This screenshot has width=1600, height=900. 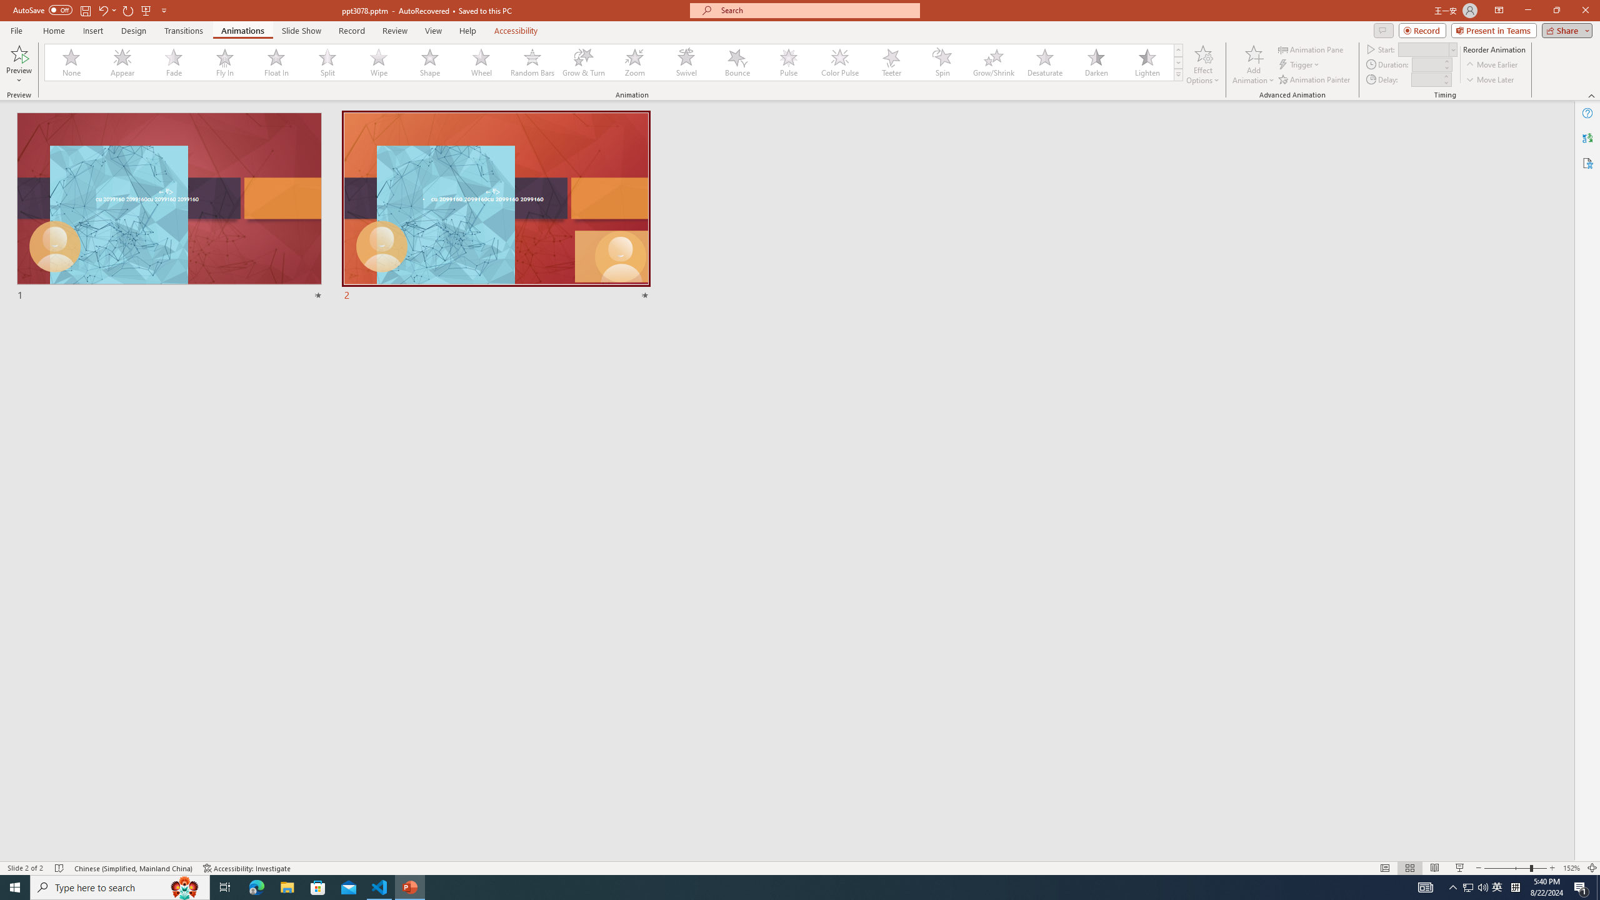 I want to click on Effect Options, so click(x=1202, y=64).